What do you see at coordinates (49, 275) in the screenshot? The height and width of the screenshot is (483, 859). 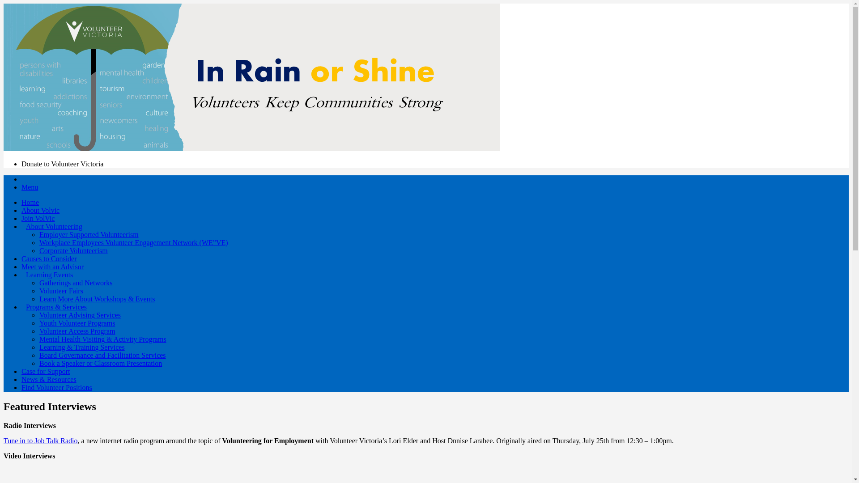 I see `Learning Events` at bounding box center [49, 275].